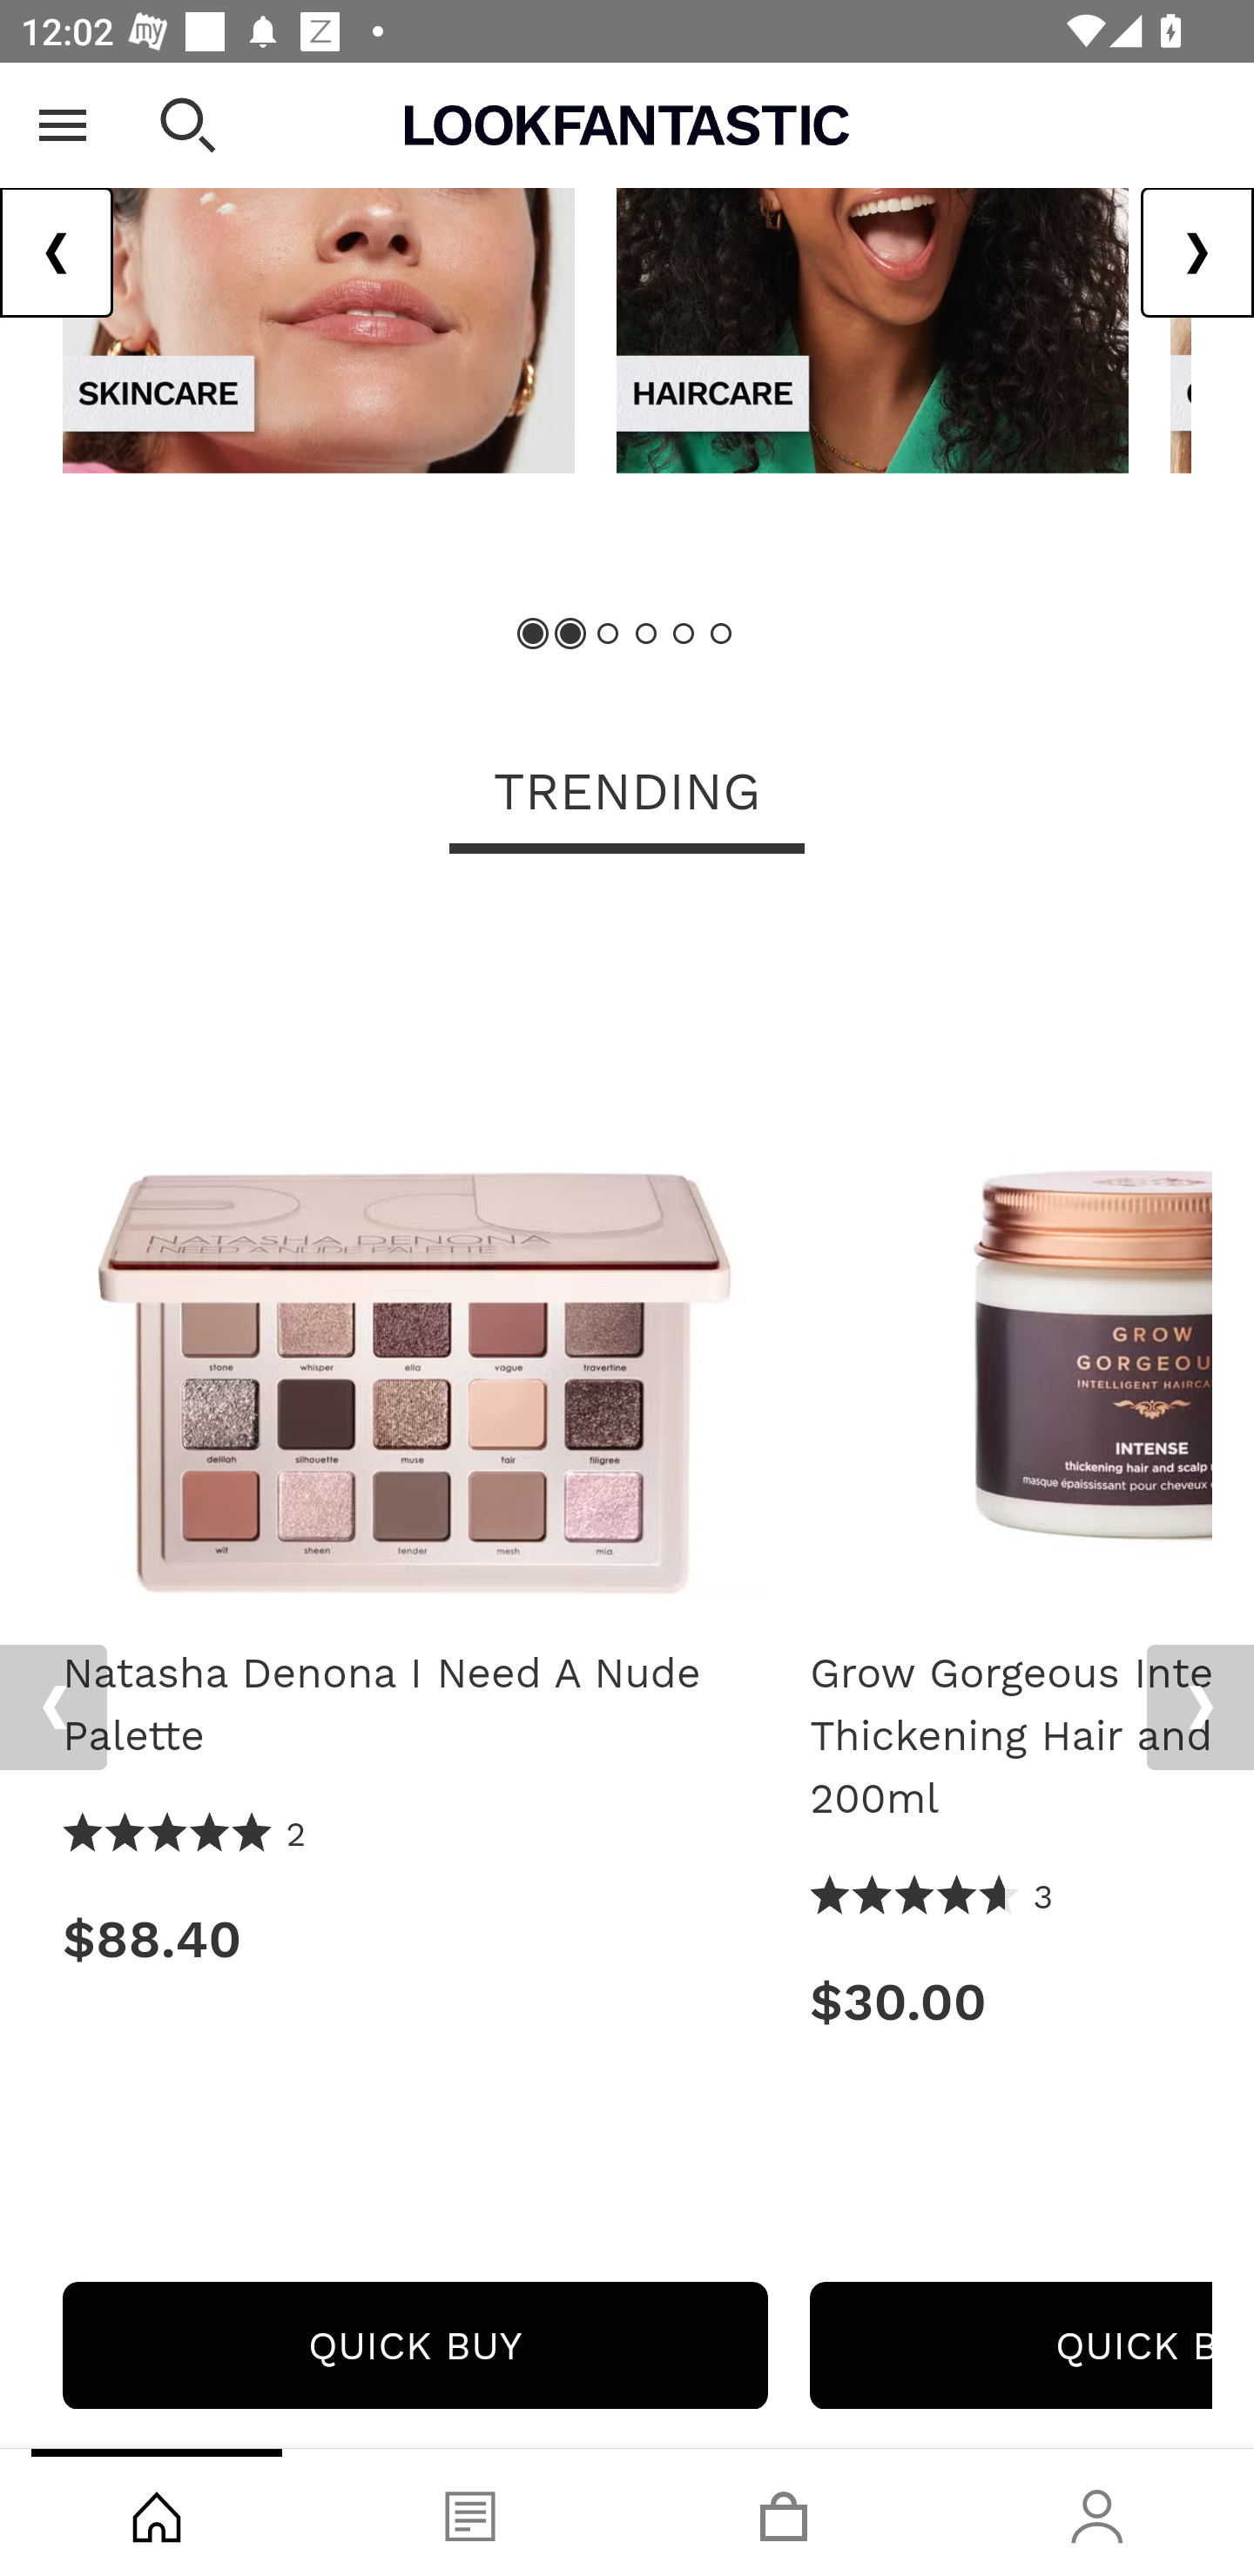 The width and height of the screenshot is (1254, 2576). I want to click on Price: $88.40, so click(415, 1941).